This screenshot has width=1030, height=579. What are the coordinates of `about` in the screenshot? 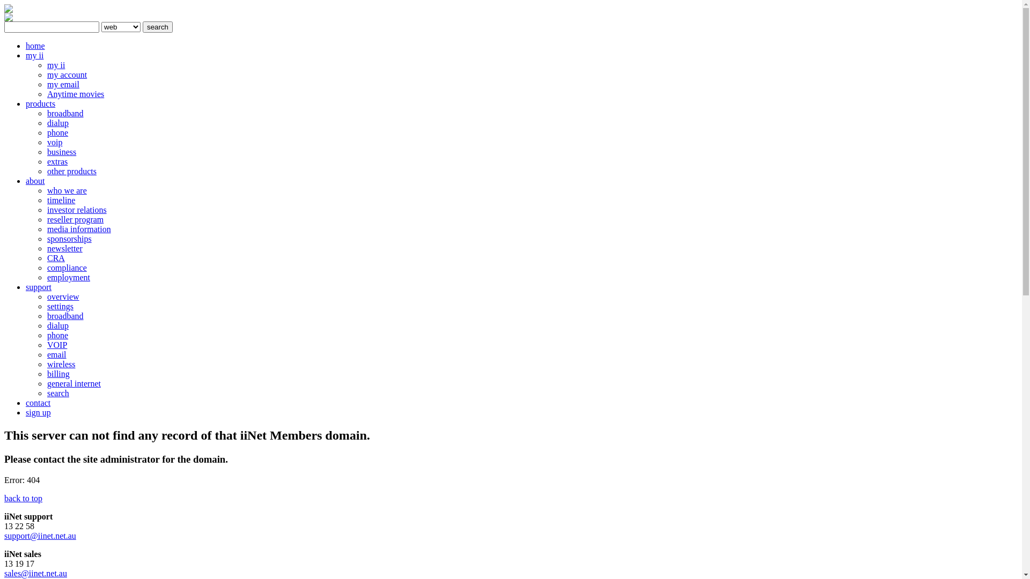 It's located at (35, 181).